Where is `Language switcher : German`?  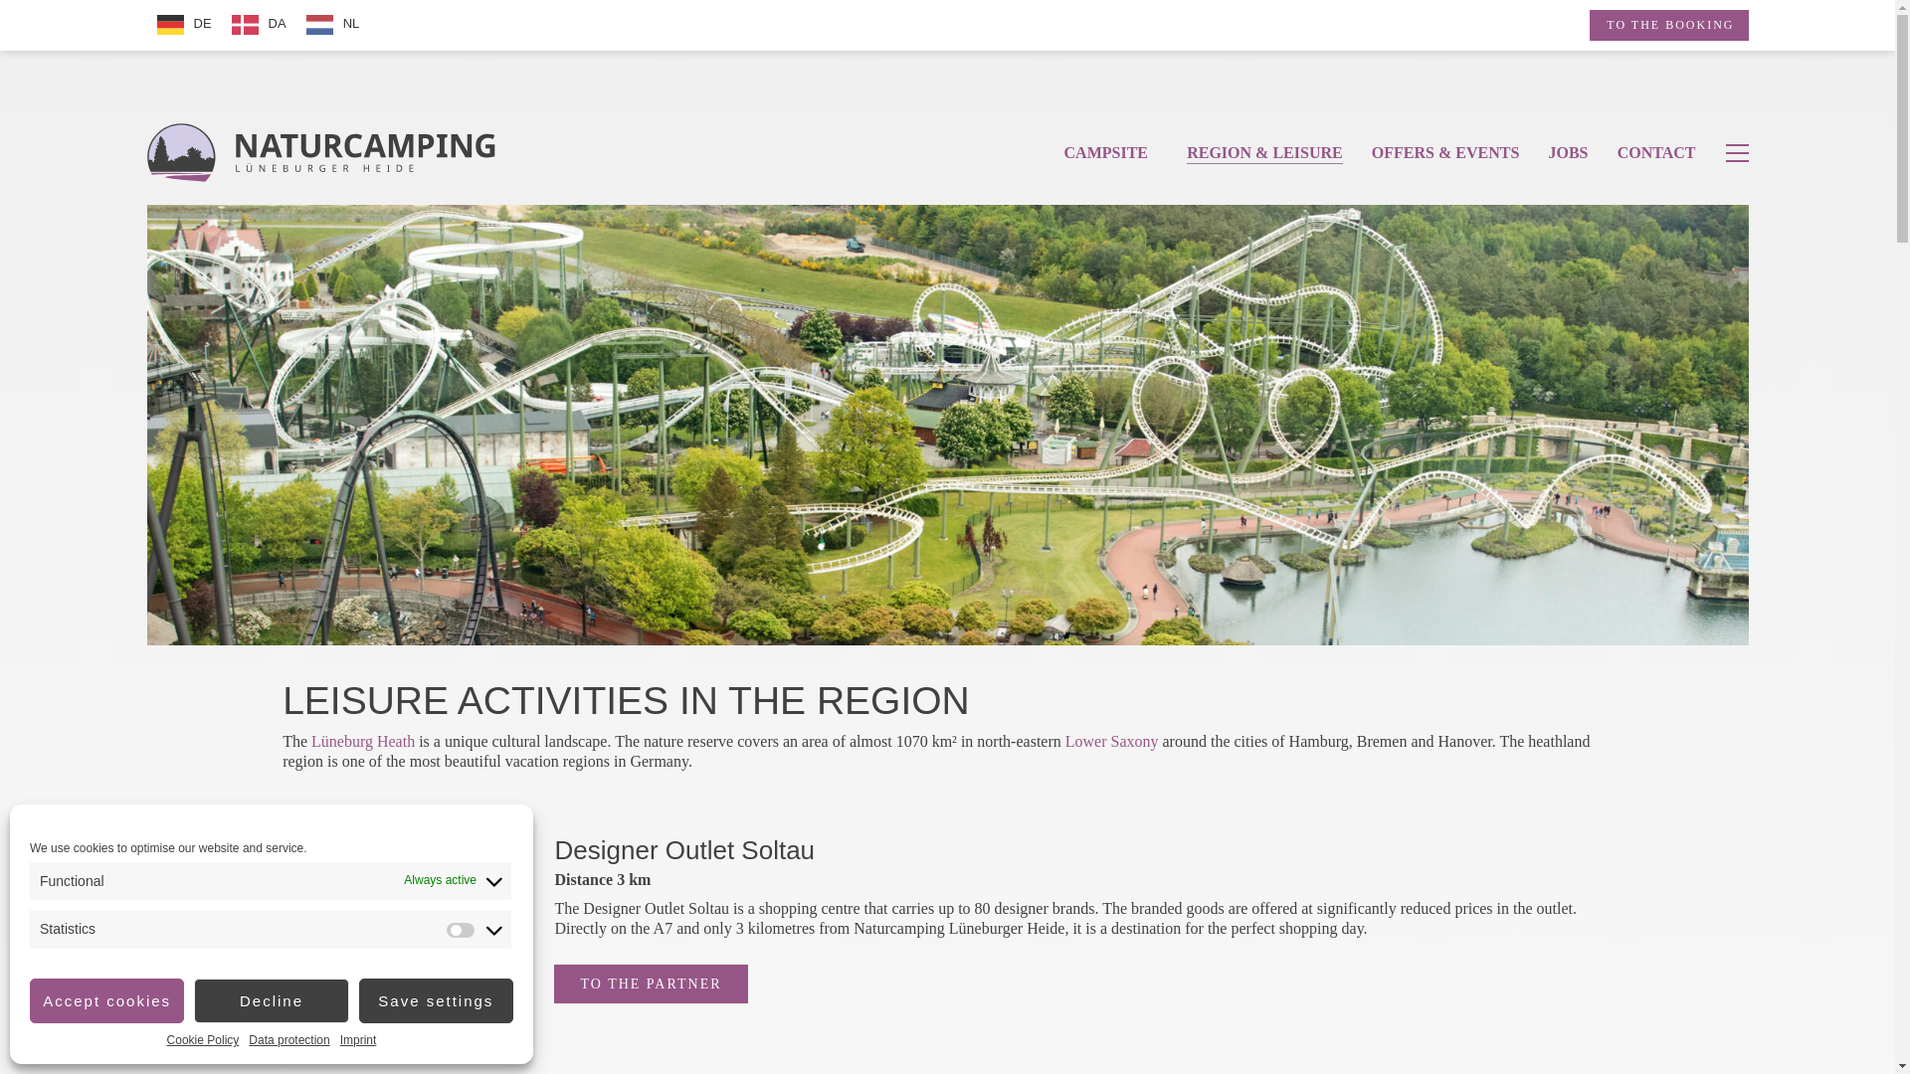
Language switcher : German is located at coordinates (183, 24).